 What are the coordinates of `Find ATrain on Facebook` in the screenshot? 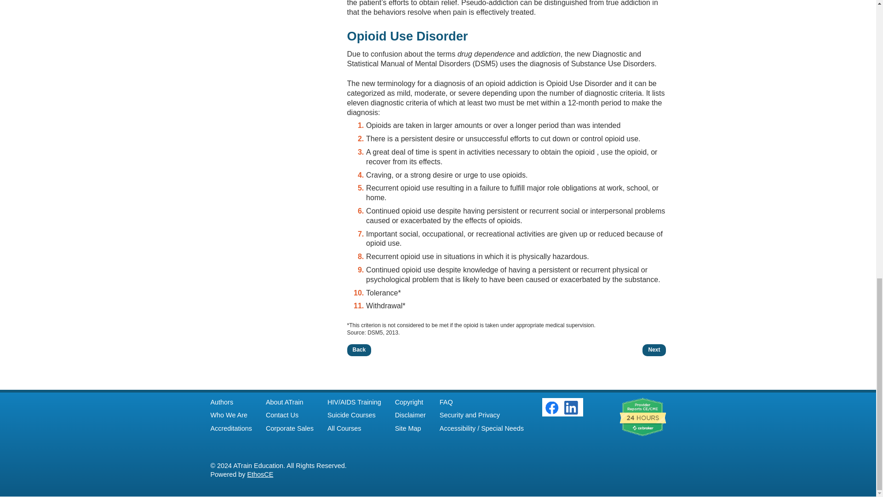 It's located at (552, 407).